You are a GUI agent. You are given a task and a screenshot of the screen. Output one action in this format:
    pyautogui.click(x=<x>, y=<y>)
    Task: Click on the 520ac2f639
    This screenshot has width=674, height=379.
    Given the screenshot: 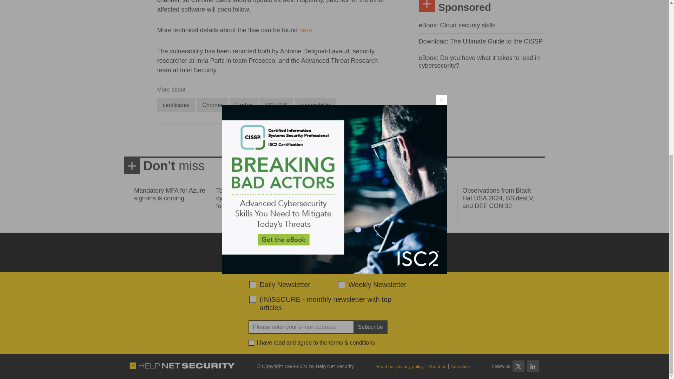 What is the action you would take?
    pyautogui.click(x=253, y=284)
    